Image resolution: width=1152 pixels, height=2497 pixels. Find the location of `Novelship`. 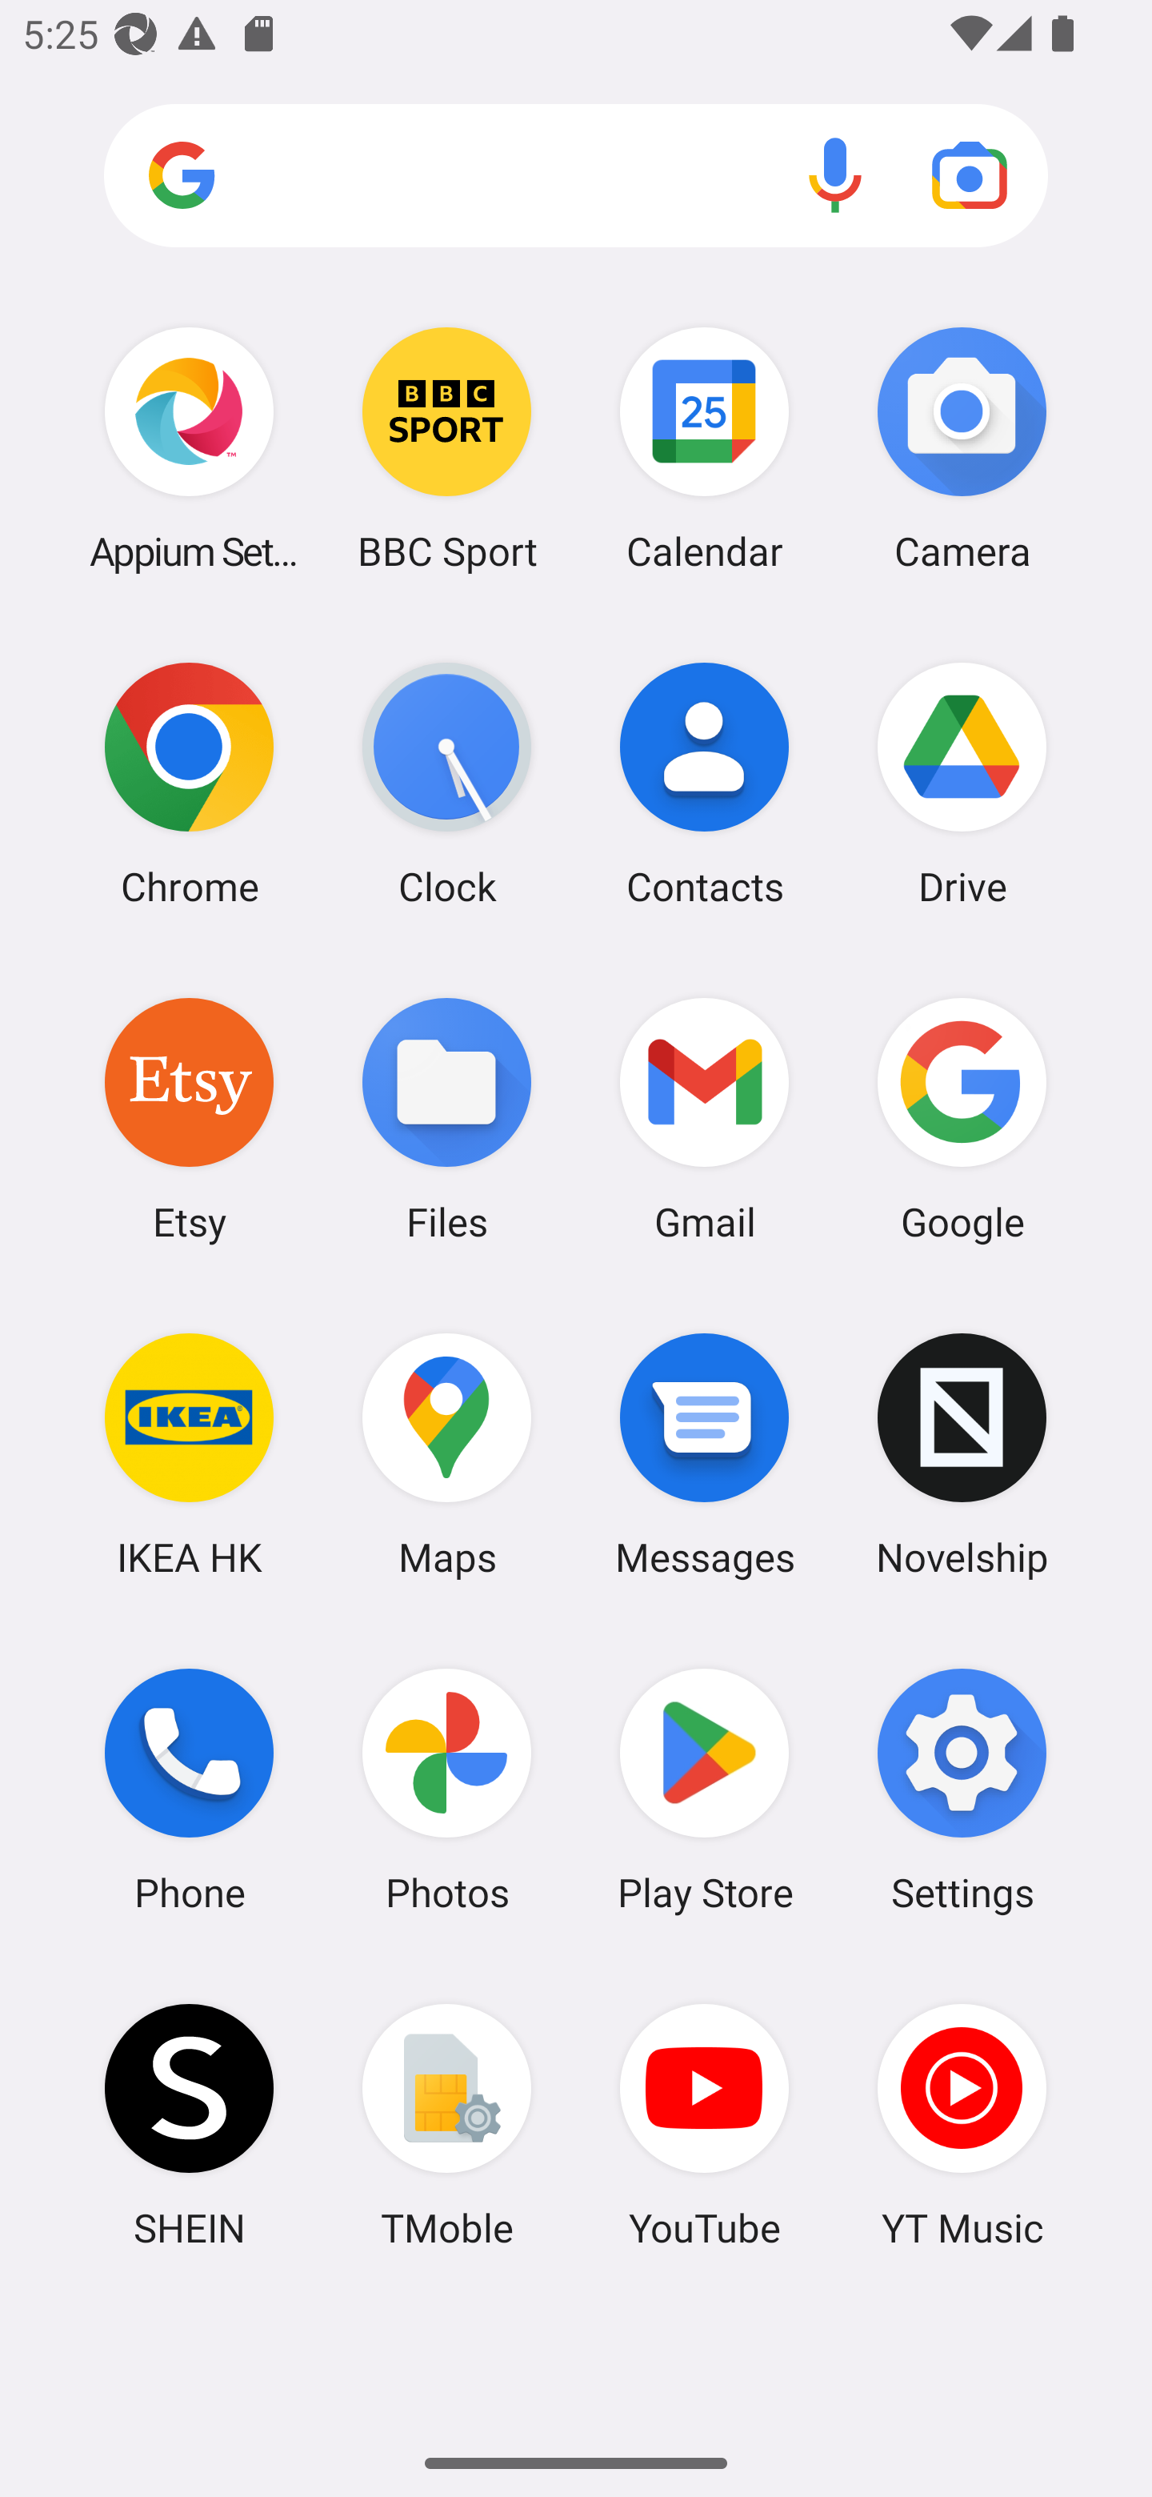

Novelship is located at coordinates (962, 1454).